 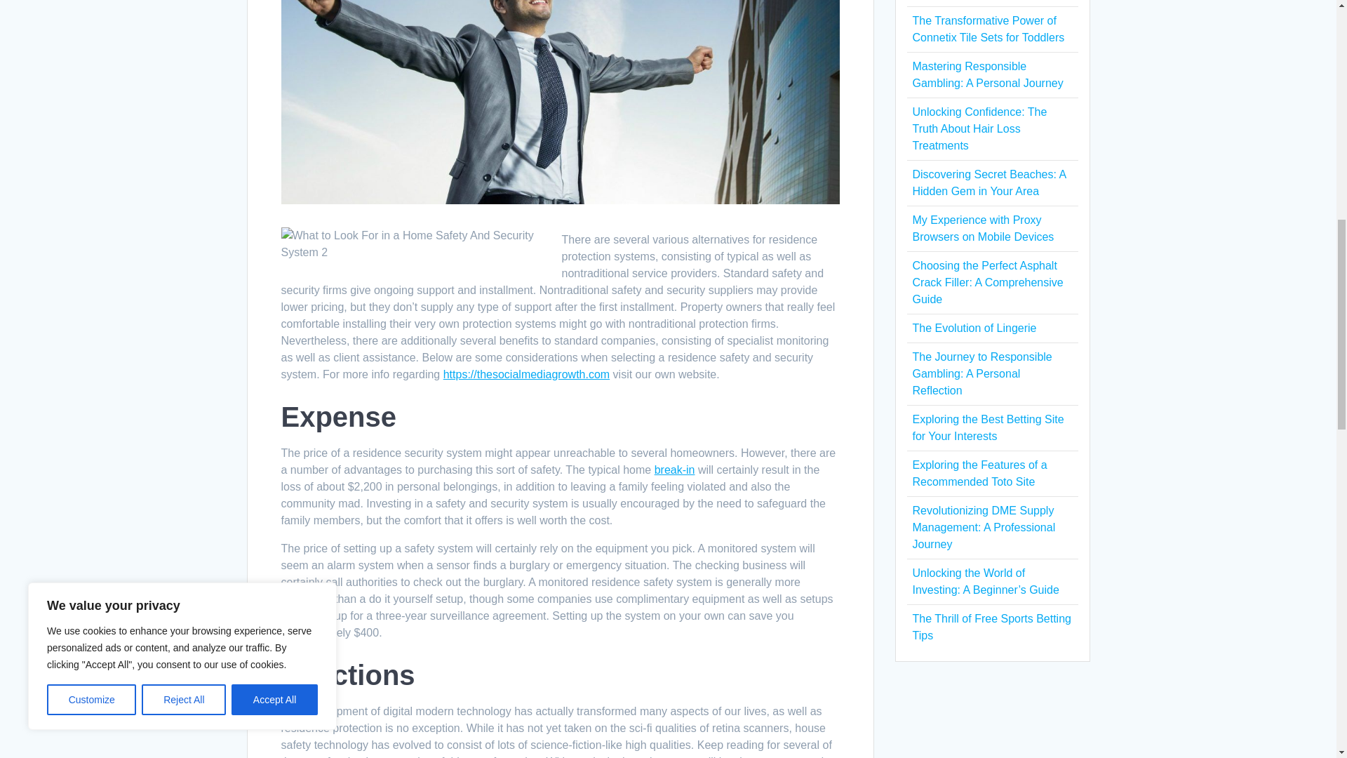 I want to click on My Experience with Proxy Browsers on Mobile Devices, so click(x=982, y=227).